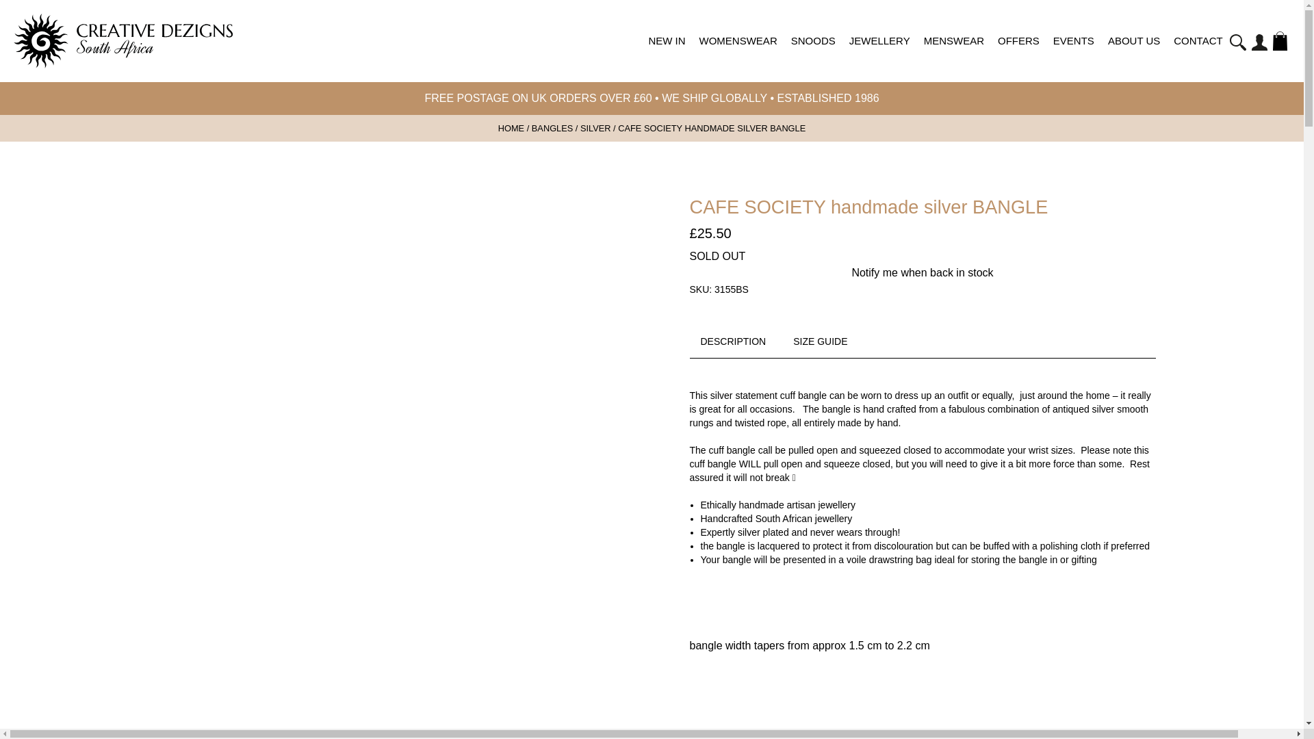  I want to click on MENSWEAR, so click(954, 54).